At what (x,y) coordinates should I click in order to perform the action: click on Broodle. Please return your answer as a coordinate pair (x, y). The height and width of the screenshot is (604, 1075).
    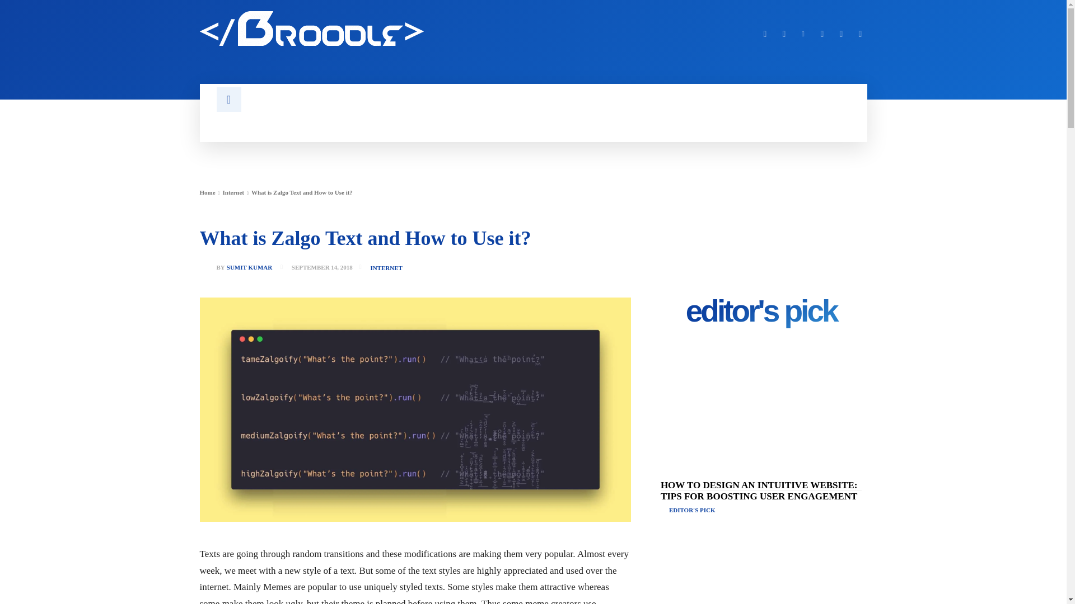
    Looking at the image, I should click on (359, 29).